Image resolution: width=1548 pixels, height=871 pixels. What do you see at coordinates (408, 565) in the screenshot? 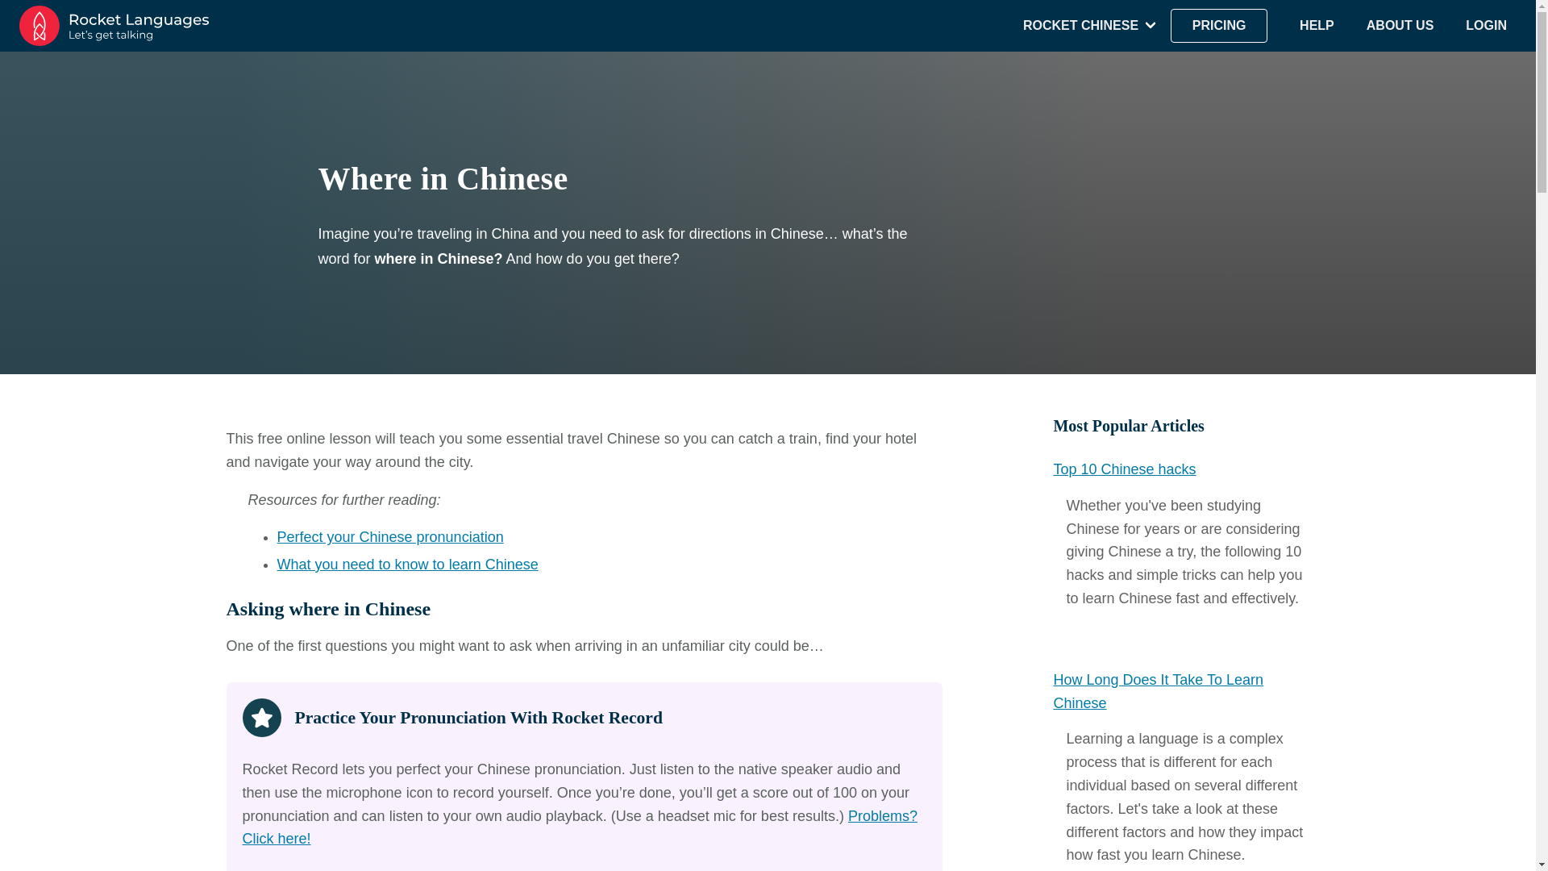
I see `What you need to know to learn Chinese` at bounding box center [408, 565].